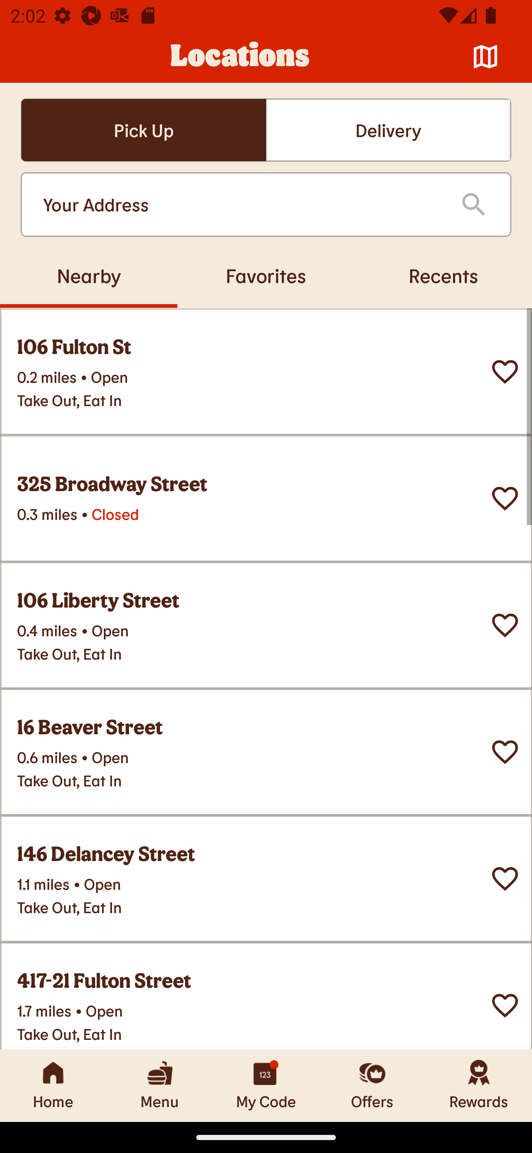  I want to click on Offers, so click(372, 1085).